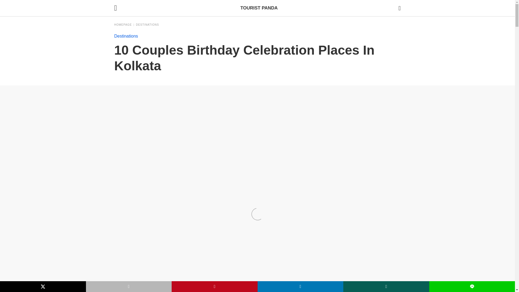 The width and height of the screenshot is (519, 292). I want to click on Destinations, so click(126, 36).